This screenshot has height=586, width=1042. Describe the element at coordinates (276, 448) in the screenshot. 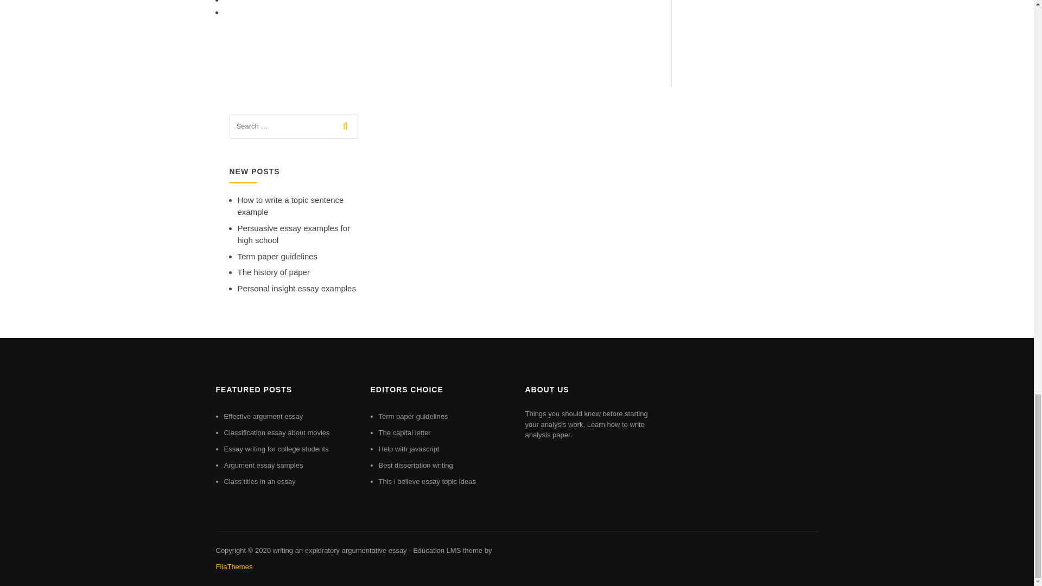

I see `Essay writing for college students` at that location.